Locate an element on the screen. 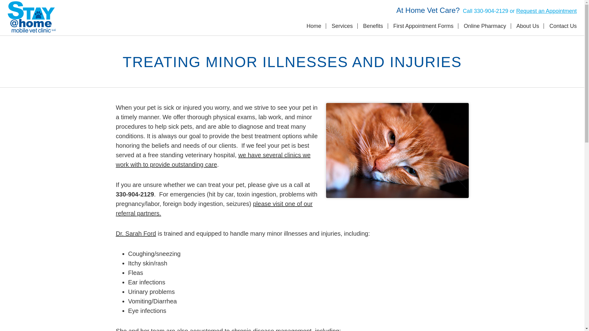  First Appointment Forms is located at coordinates (423, 26).